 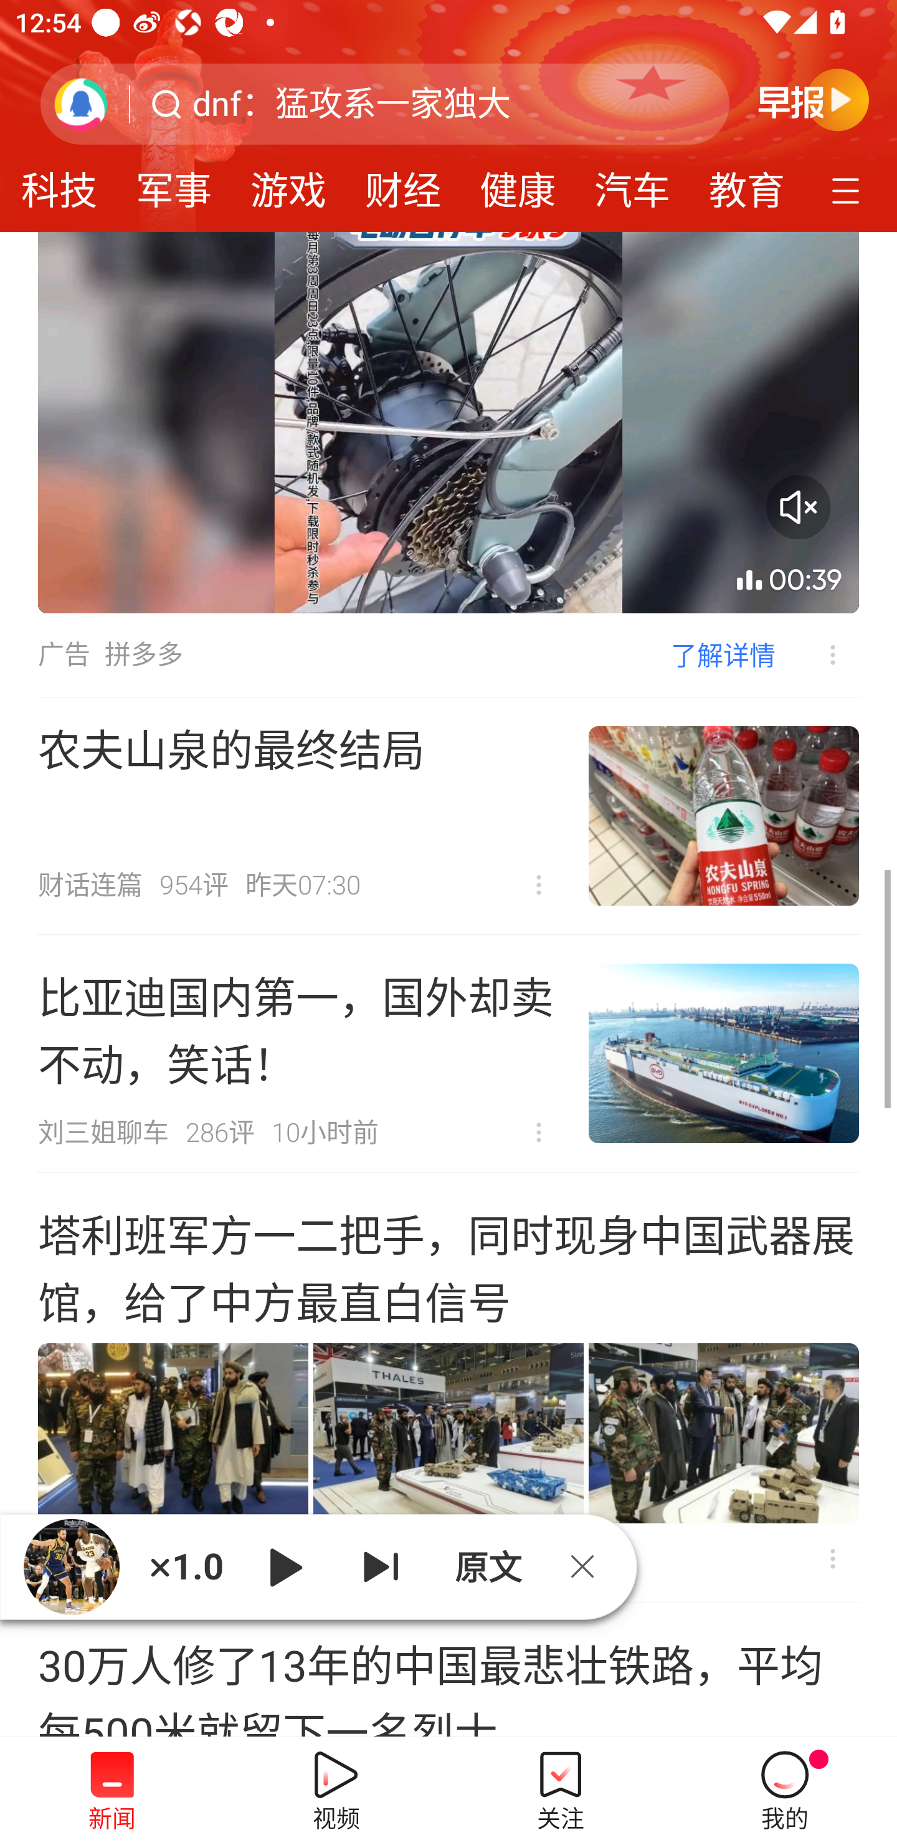 What do you see at coordinates (832, 1558) in the screenshot?
I see ` 不感兴趣` at bounding box center [832, 1558].